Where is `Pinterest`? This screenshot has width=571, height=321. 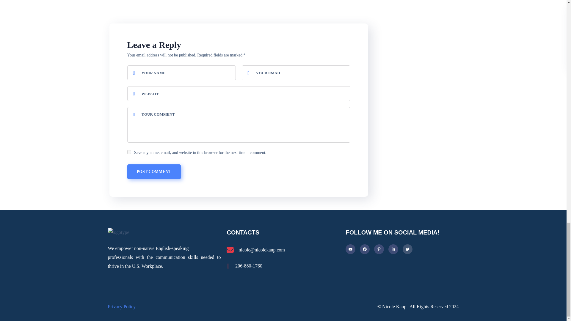
Pinterest is located at coordinates (379, 249).